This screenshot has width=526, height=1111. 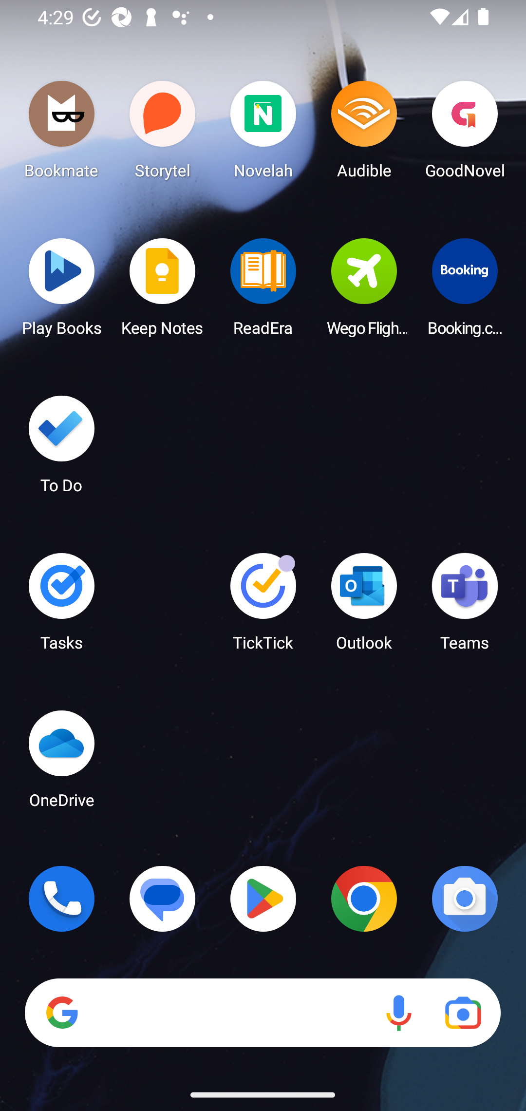 I want to click on Camera, so click(x=465, y=899).